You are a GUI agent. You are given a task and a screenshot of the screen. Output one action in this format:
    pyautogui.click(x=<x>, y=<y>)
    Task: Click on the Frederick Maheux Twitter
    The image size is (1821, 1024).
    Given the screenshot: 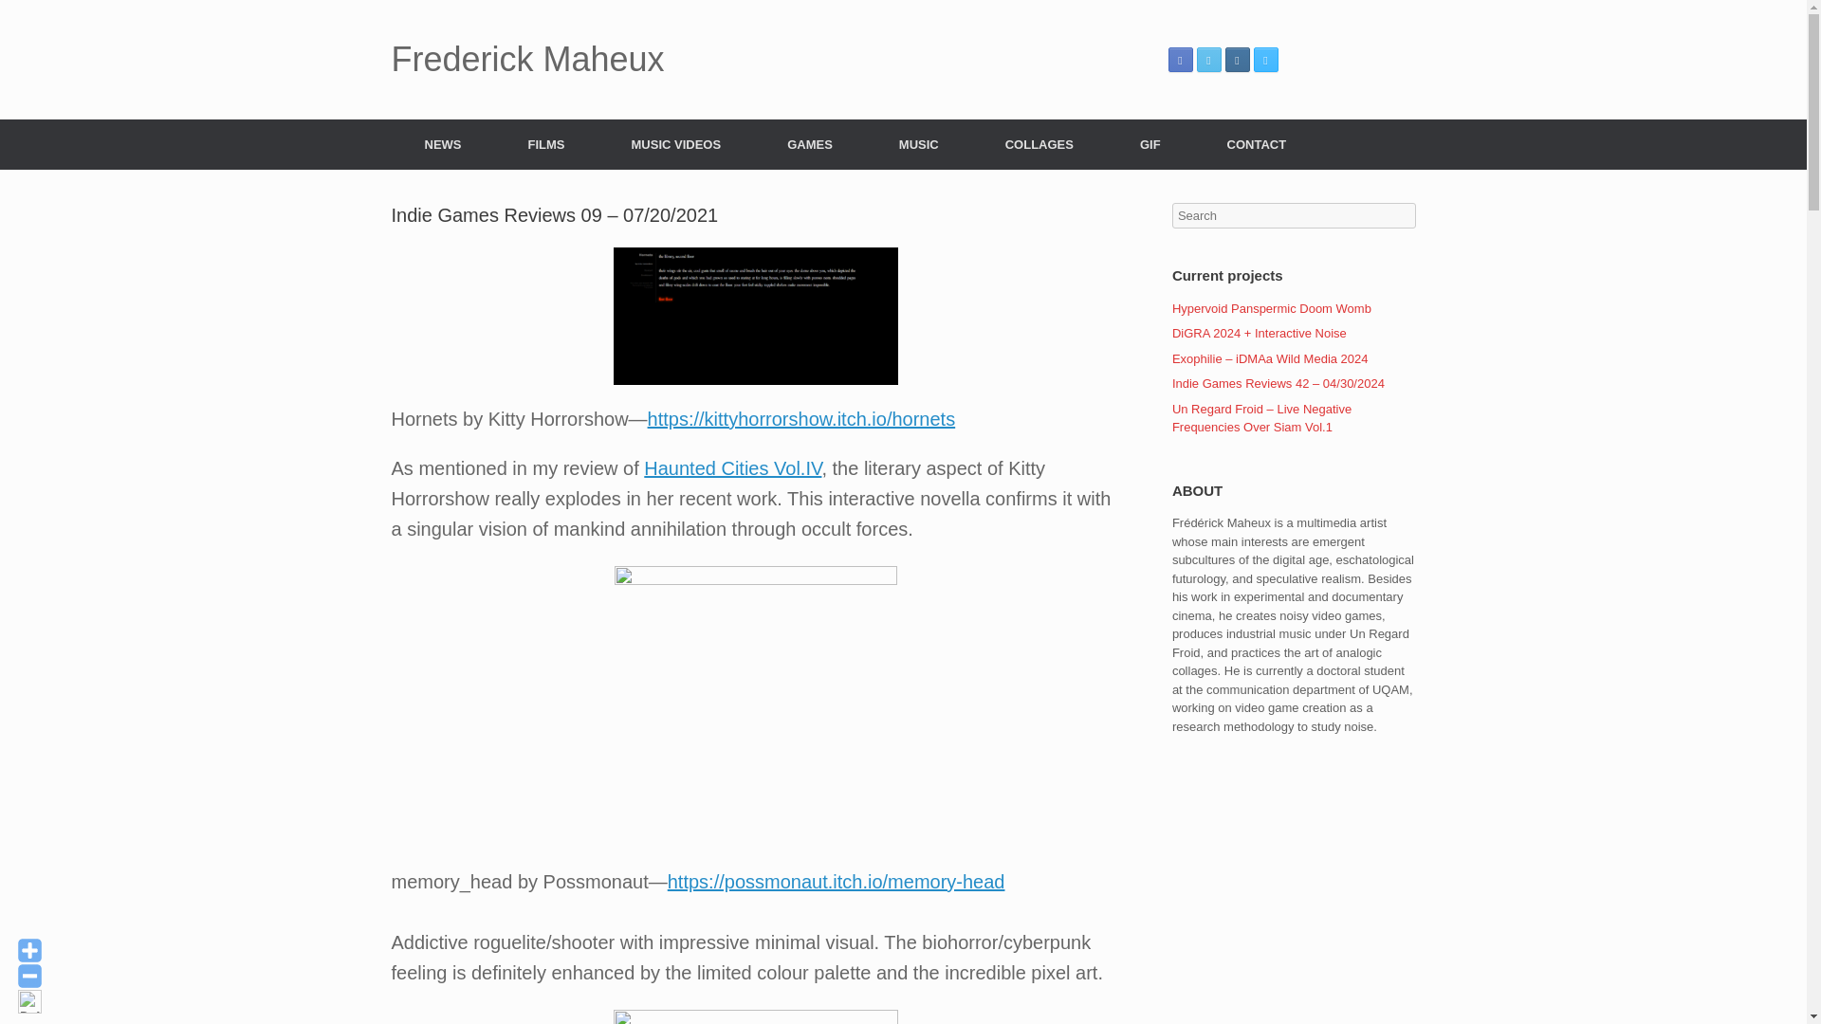 What is the action you would take?
    pyautogui.click(x=1208, y=59)
    